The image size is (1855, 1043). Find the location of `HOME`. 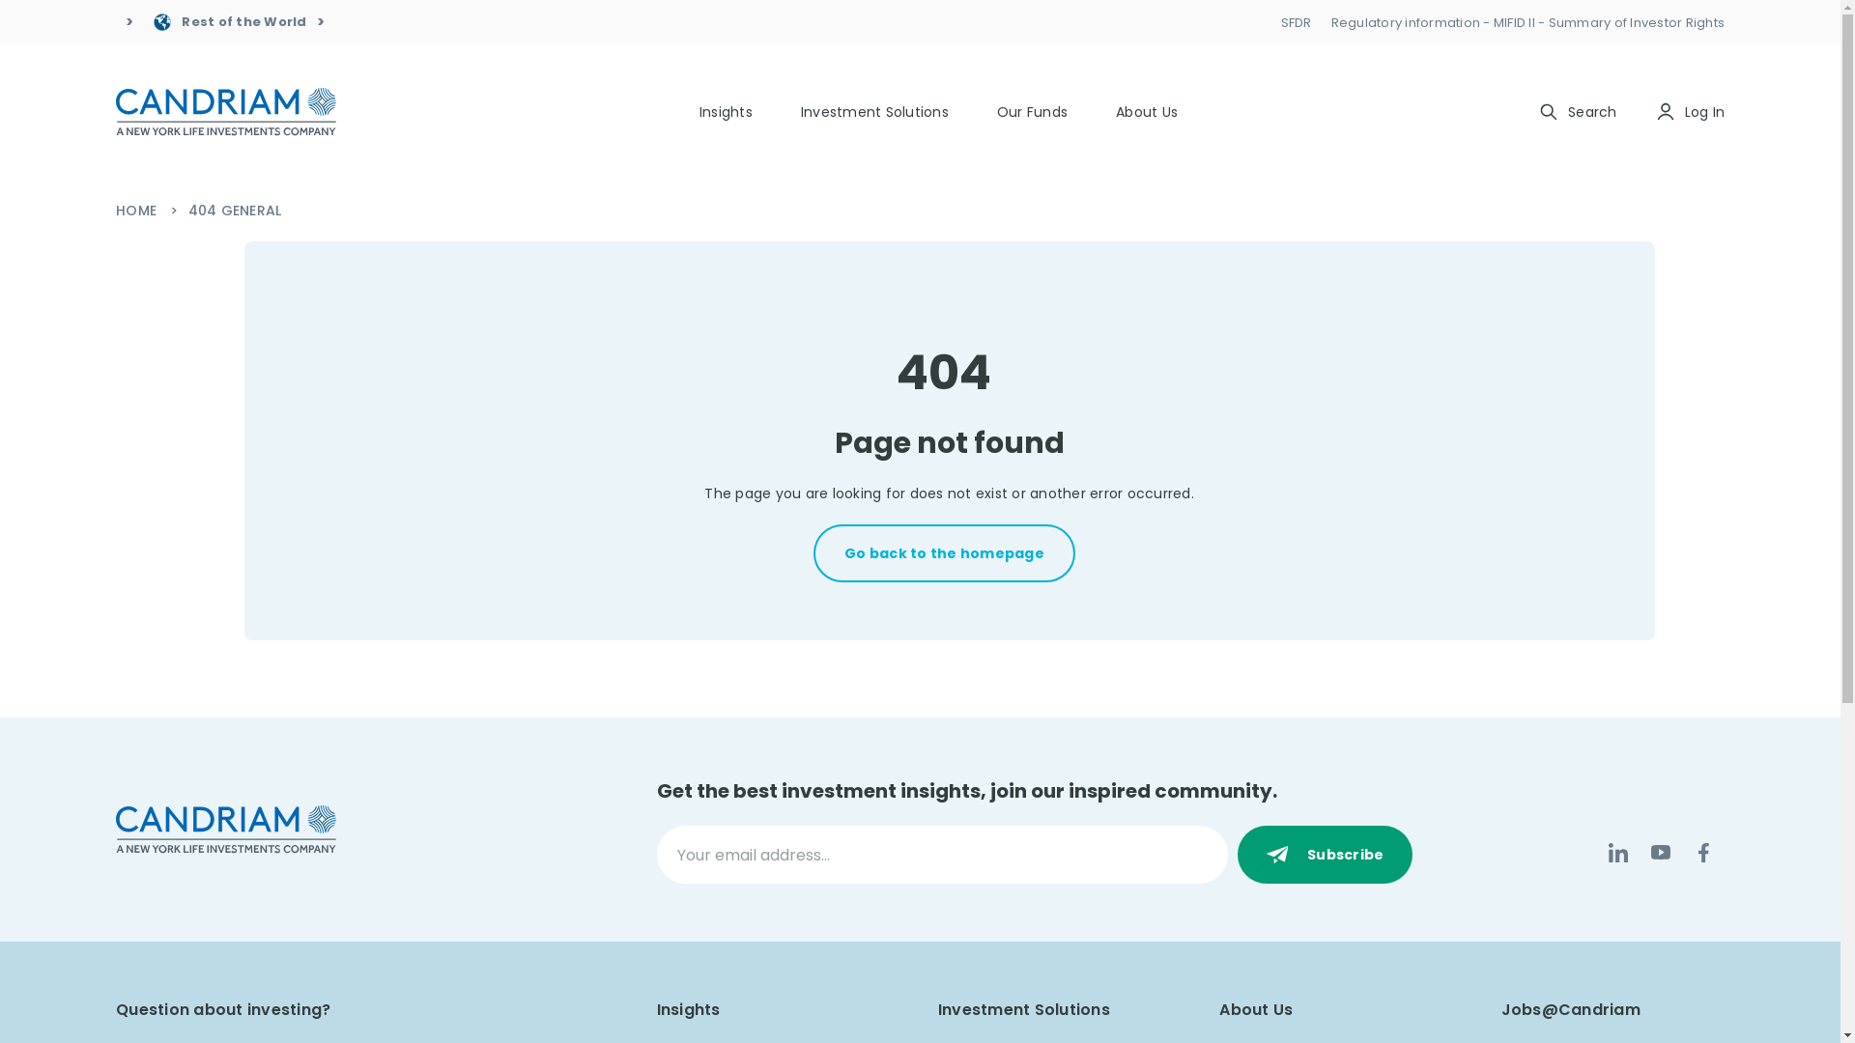

HOME is located at coordinates (138, 211).